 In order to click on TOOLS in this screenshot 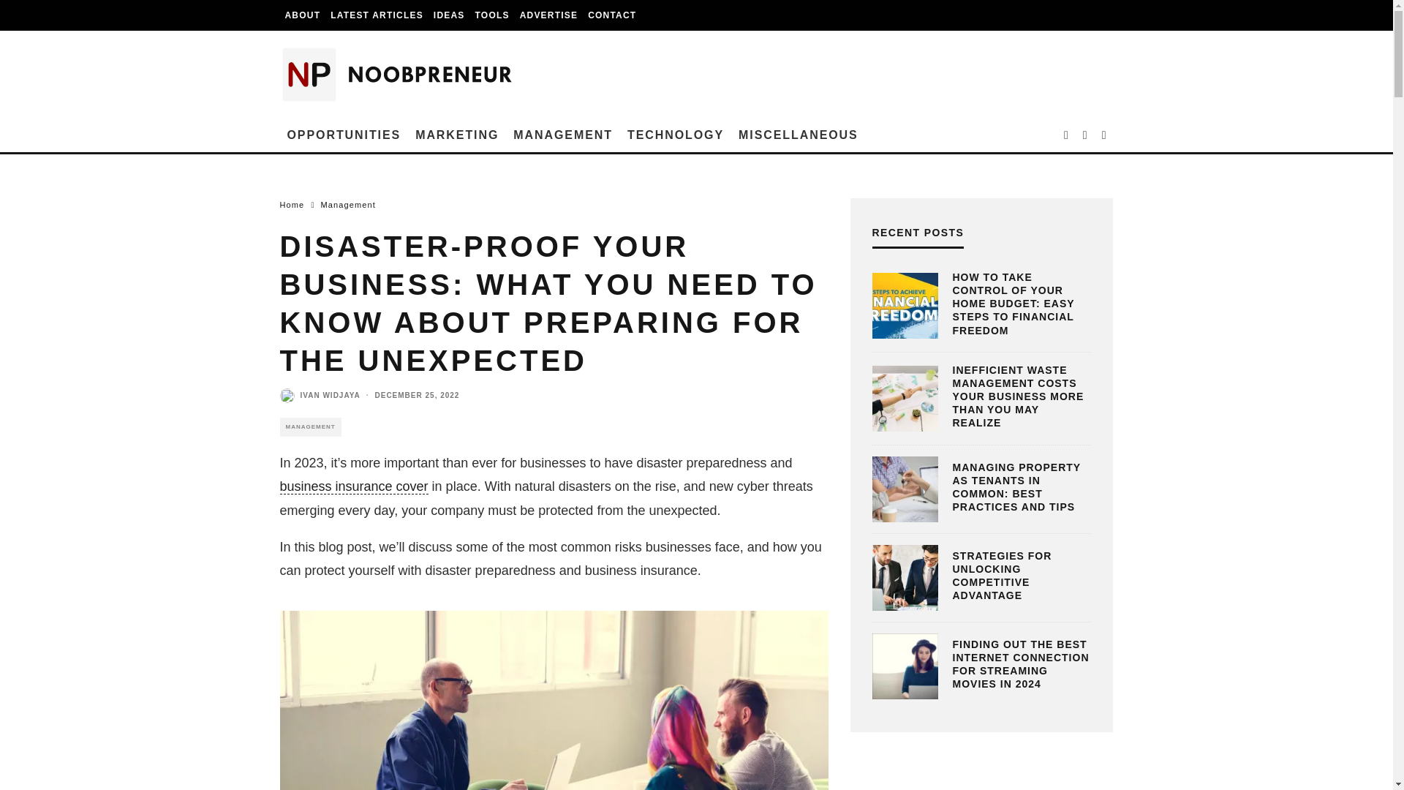, I will do `click(493, 15)`.